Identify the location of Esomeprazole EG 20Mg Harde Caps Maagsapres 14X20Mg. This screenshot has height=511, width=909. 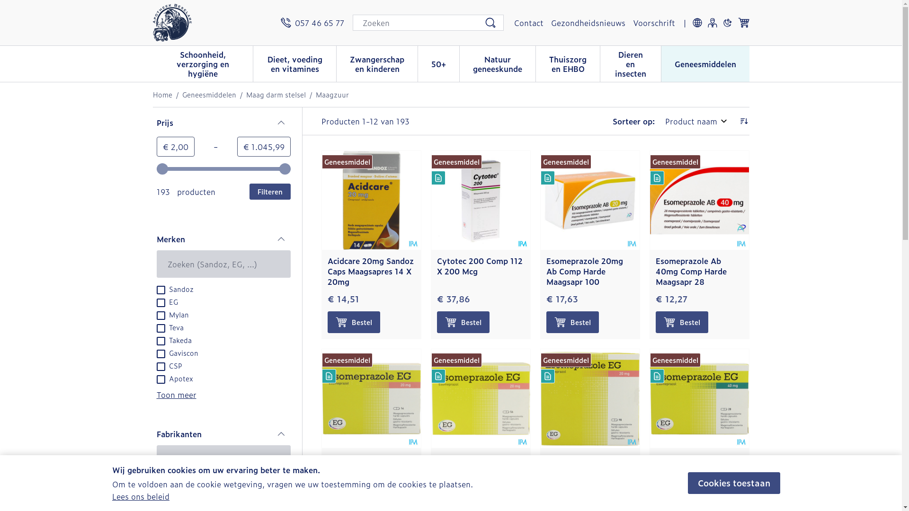
(369, 469).